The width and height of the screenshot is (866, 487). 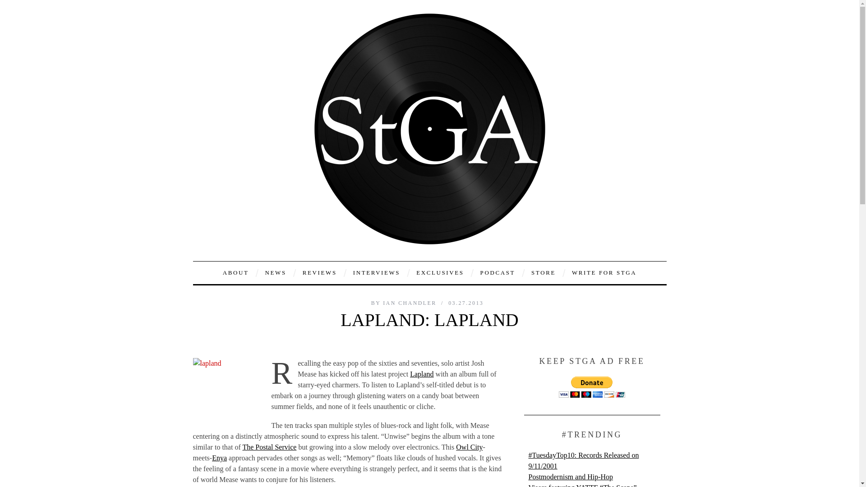 I want to click on STORE, so click(x=543, y=272).